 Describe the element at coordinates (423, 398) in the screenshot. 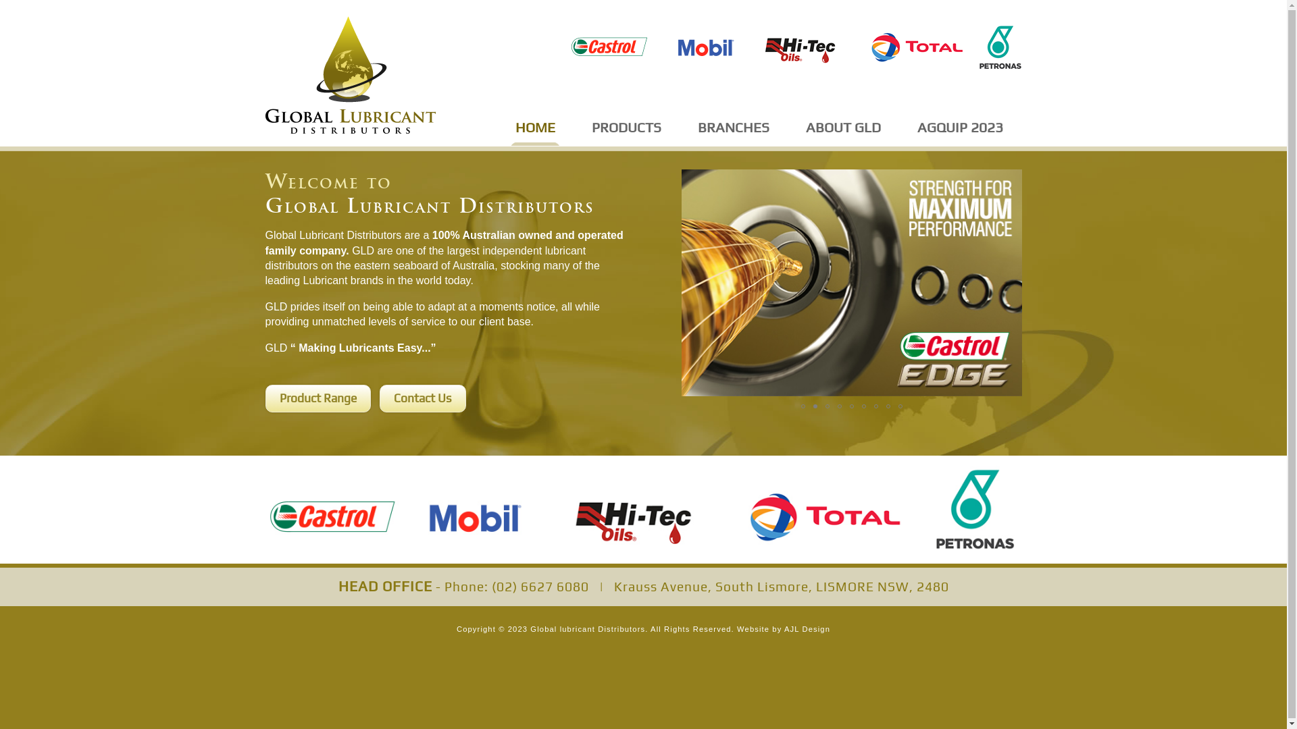

I see `Contact Us` at that location.